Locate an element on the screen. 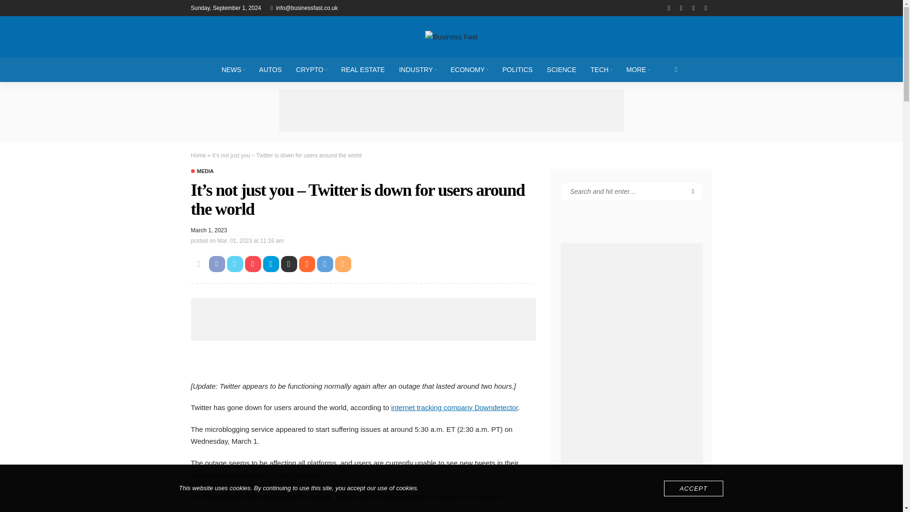  REAL ESTATE is located at coordinates (363, 69).